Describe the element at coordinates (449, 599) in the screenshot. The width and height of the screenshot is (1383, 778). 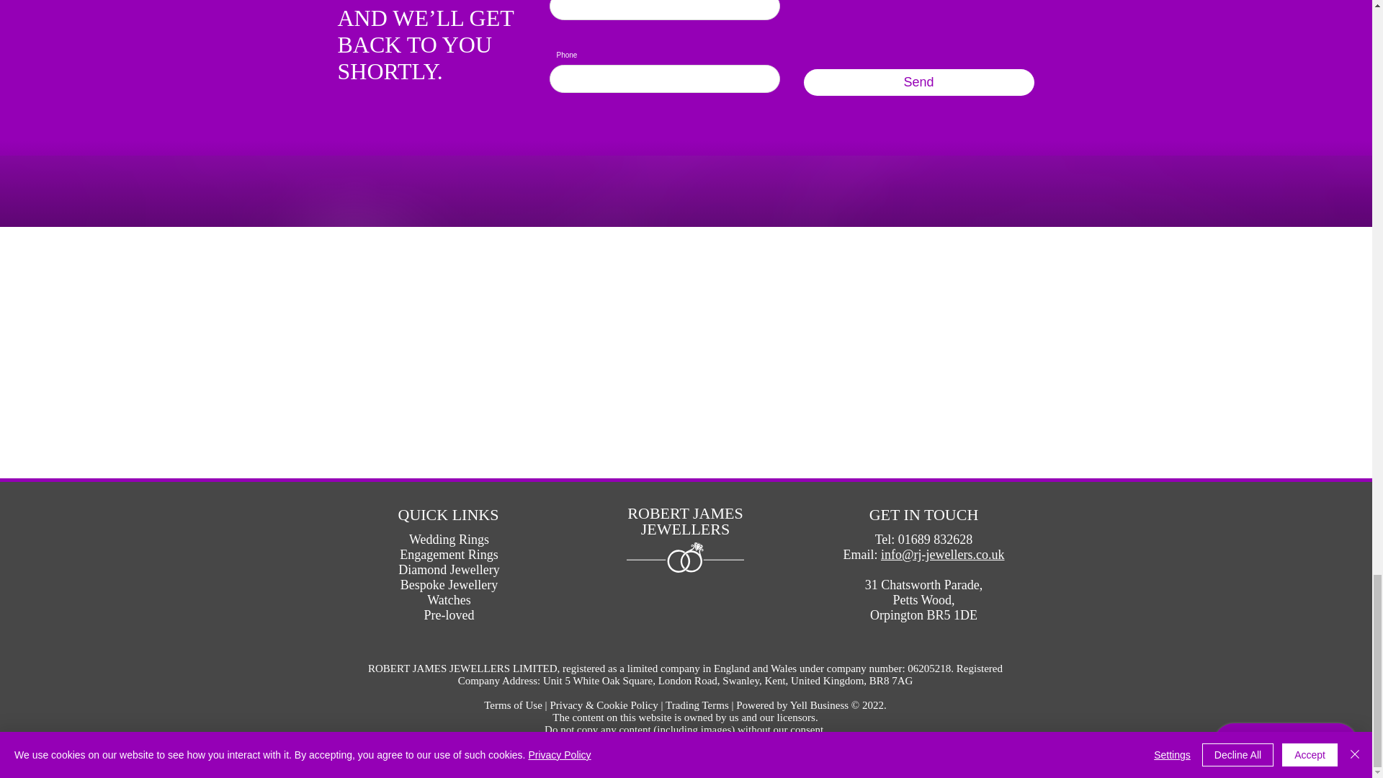
I see `Watches` at that location.